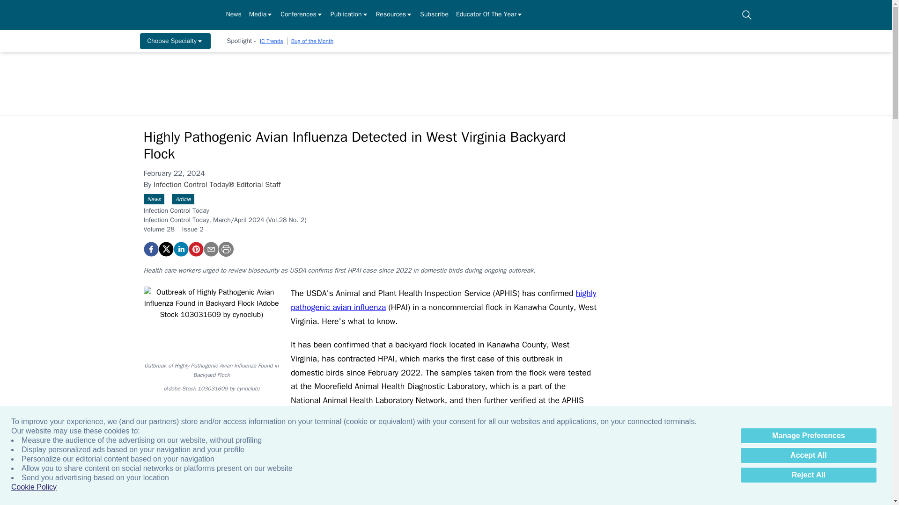 Image resolution: width=899 pixels, height=505 pixels. Describe the element at coordinates (489, 15) in the screenshot. I see `Educator Of The Year` at that location.